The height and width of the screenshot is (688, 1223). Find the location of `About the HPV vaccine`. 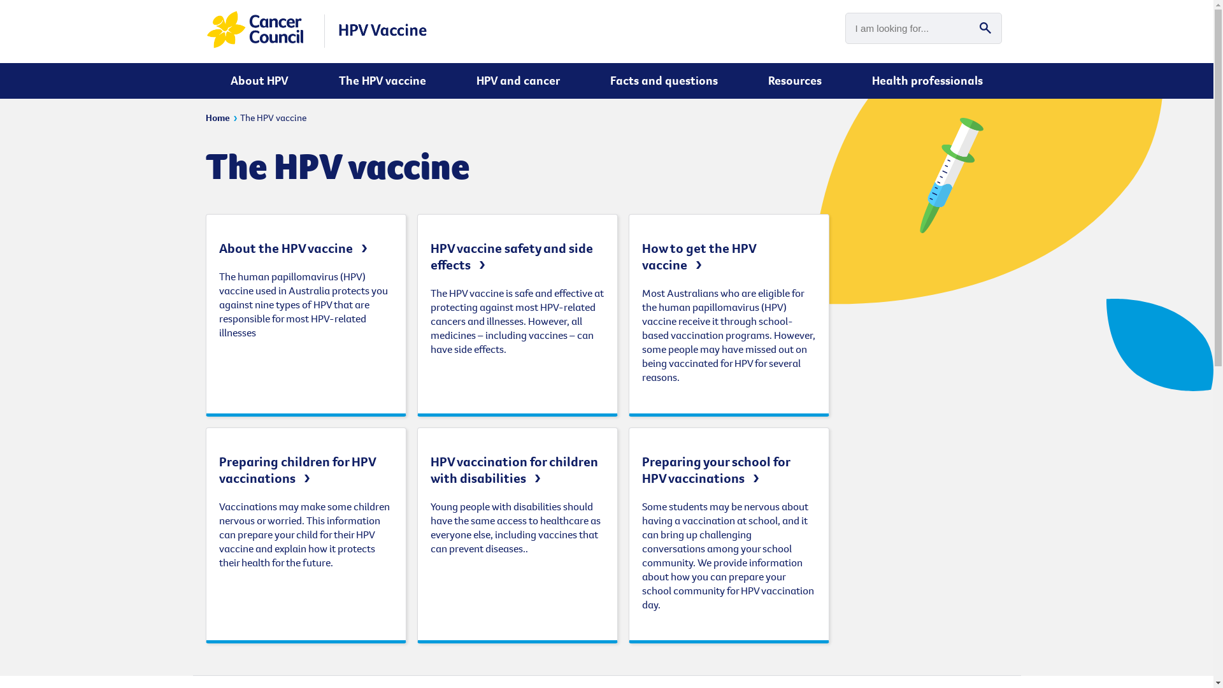

About the HPV vaccine is located at coordinates (296, 248).